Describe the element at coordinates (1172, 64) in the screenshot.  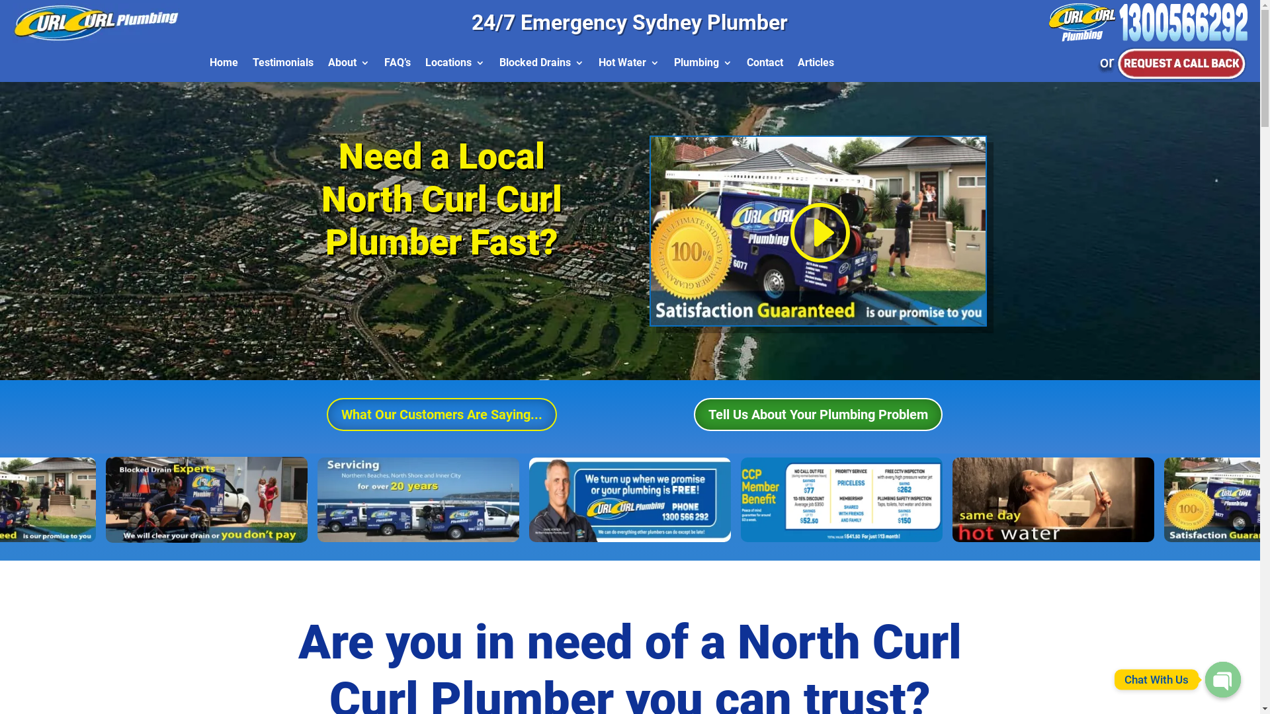
I see `Curl Curl Plumbing - Request A Call Back` at that location.